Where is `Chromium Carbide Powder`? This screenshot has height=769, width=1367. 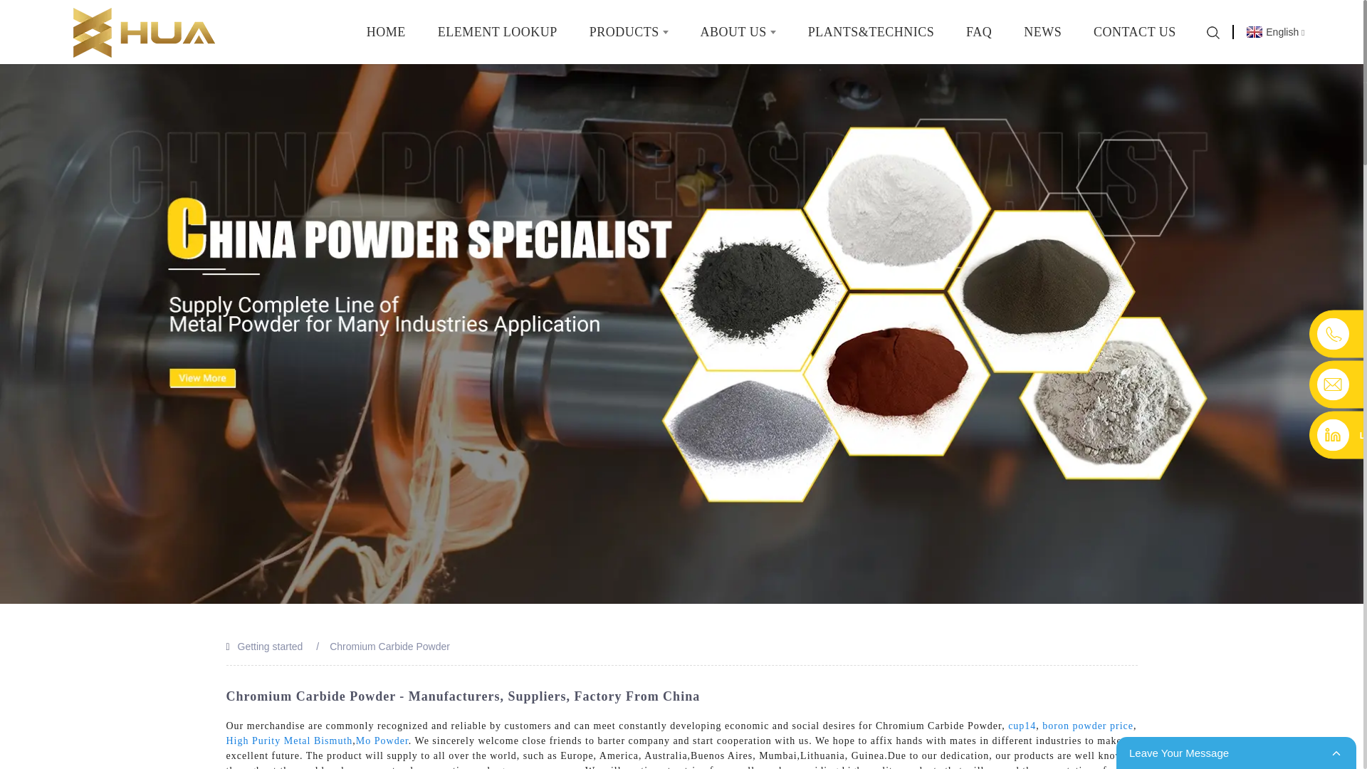 Chromium Carbide Powder is located at coordinates (389, 646).